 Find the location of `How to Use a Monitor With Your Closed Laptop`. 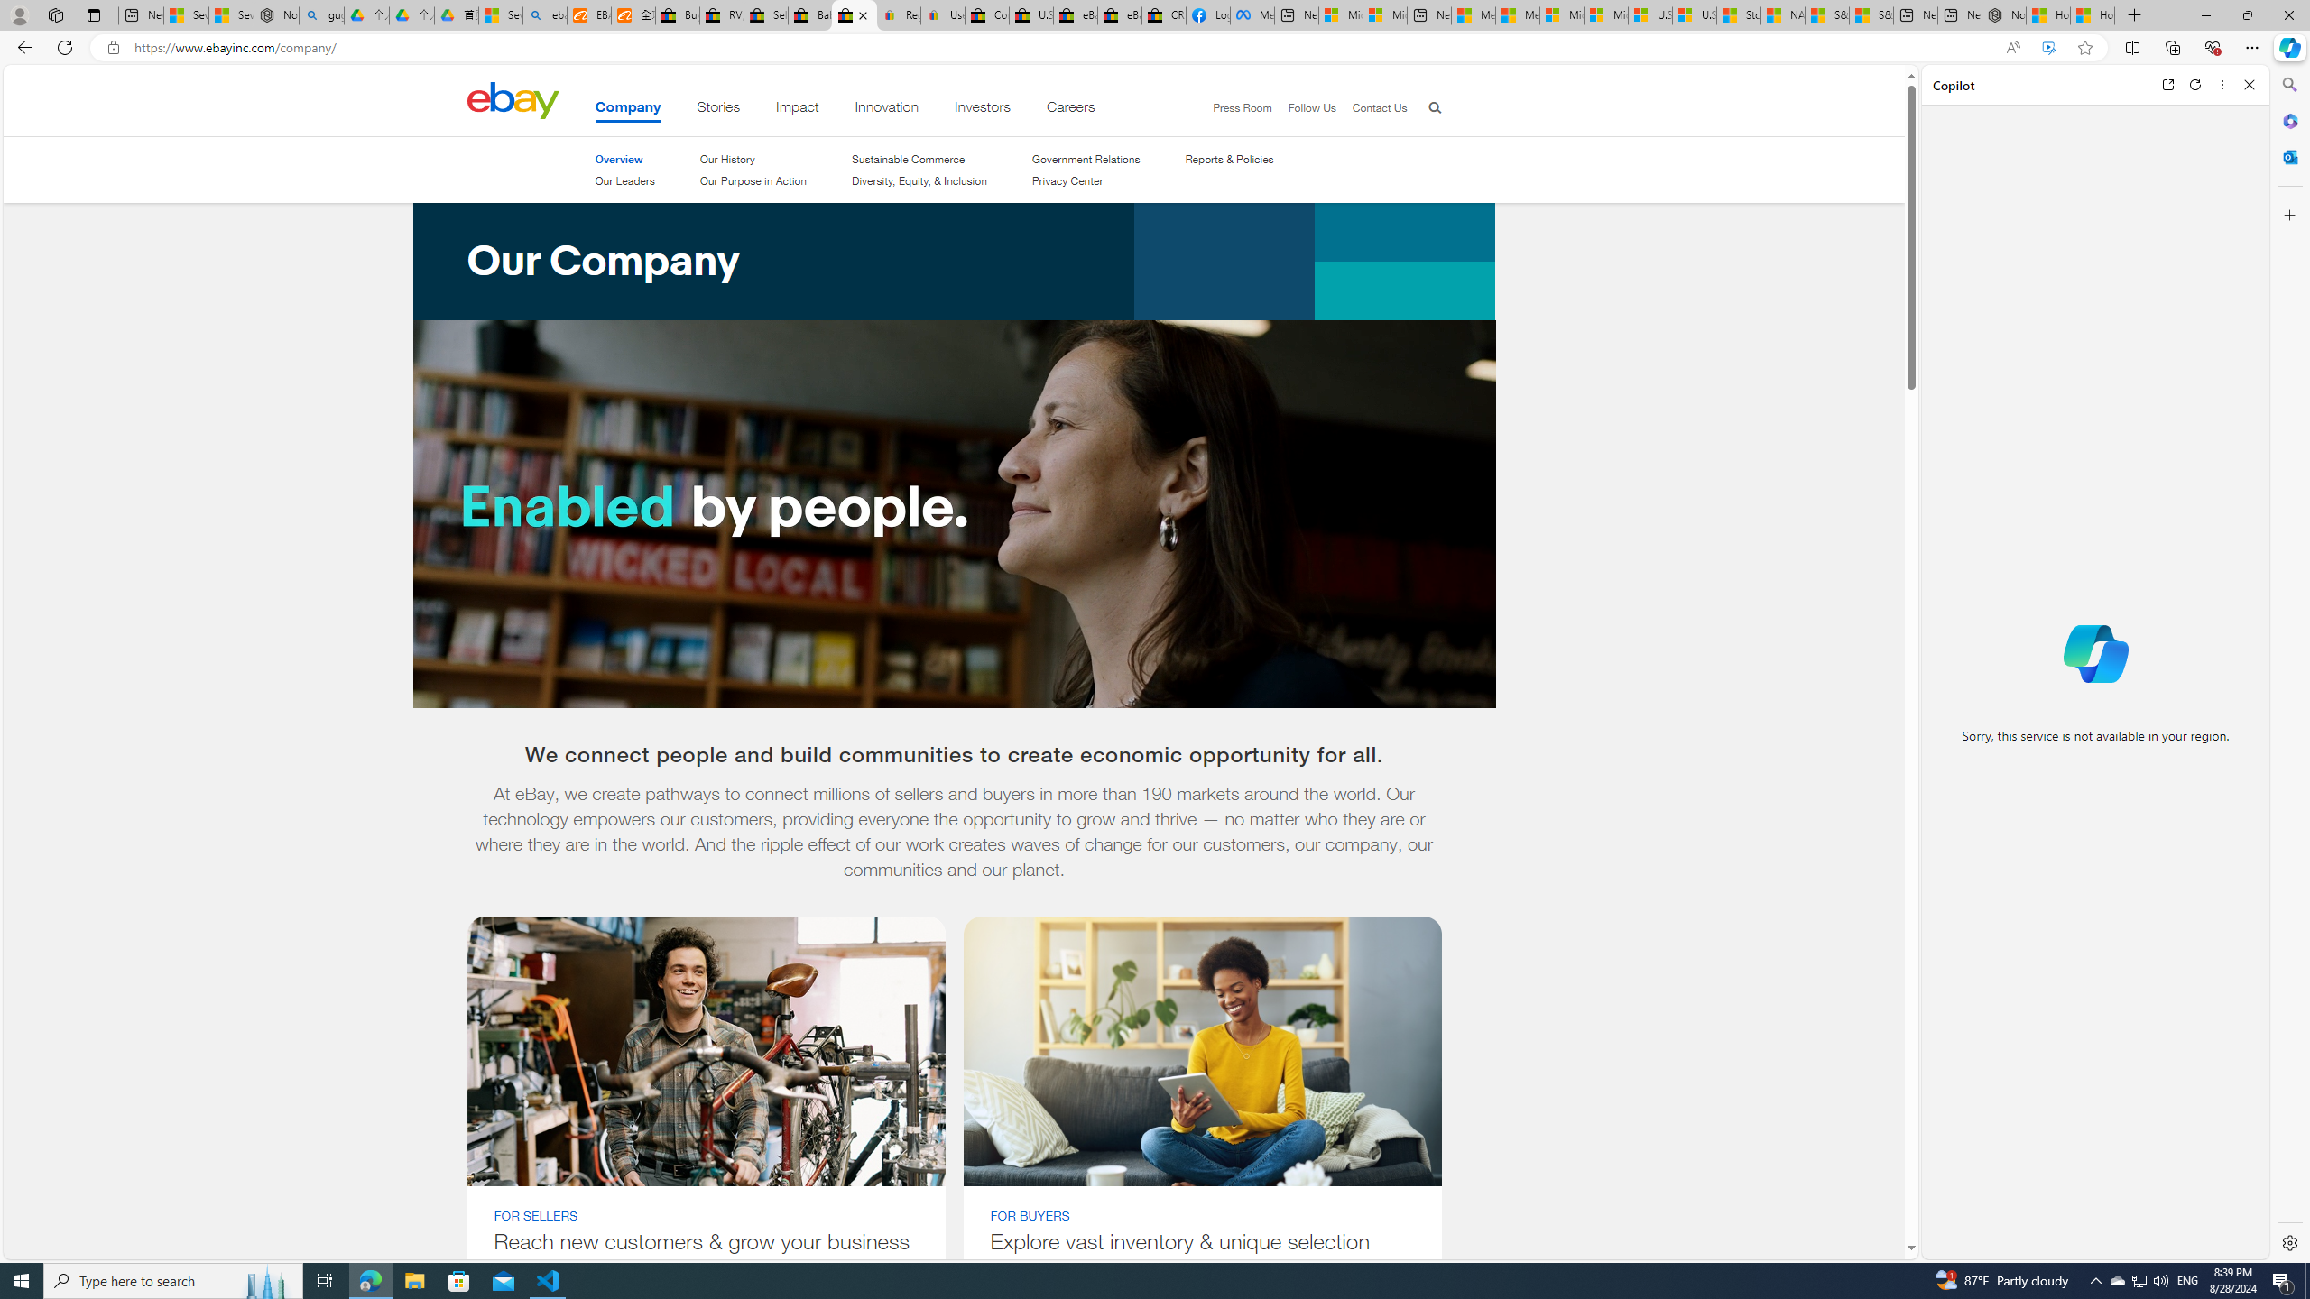

How to Use a Monitor With Your Closed Laptop is located at coordinates (2093, 15).